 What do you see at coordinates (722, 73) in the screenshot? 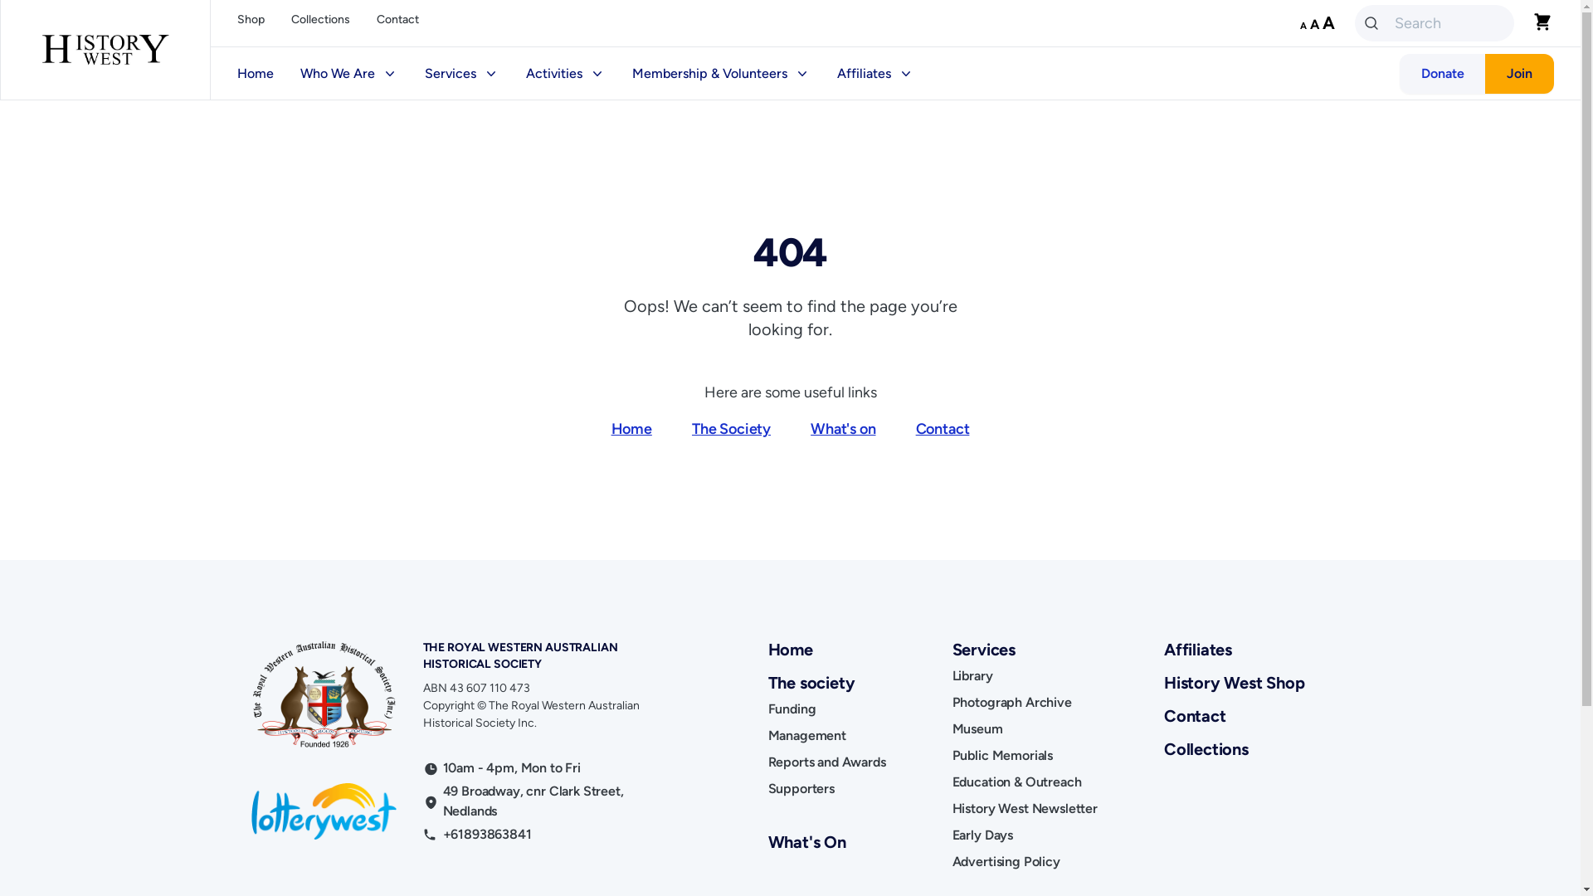
I see `Membership & Volunteers` at bounding box center [722, 73].